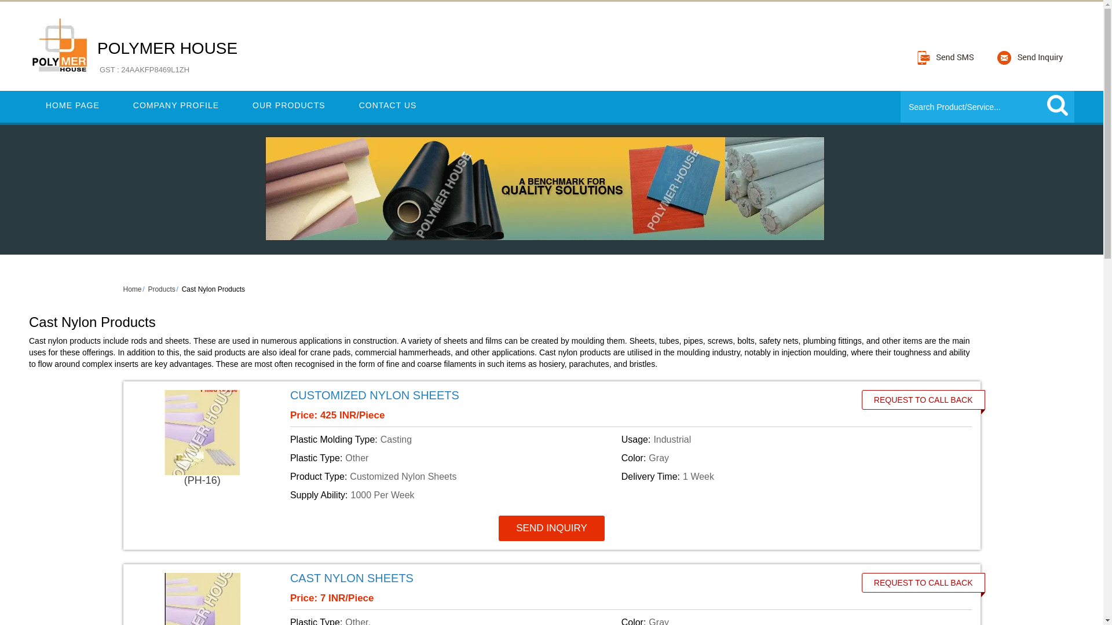  Describe the element at coordinates (453, 458) in the screenshot. I see `Plastic Type: Other` at that location.